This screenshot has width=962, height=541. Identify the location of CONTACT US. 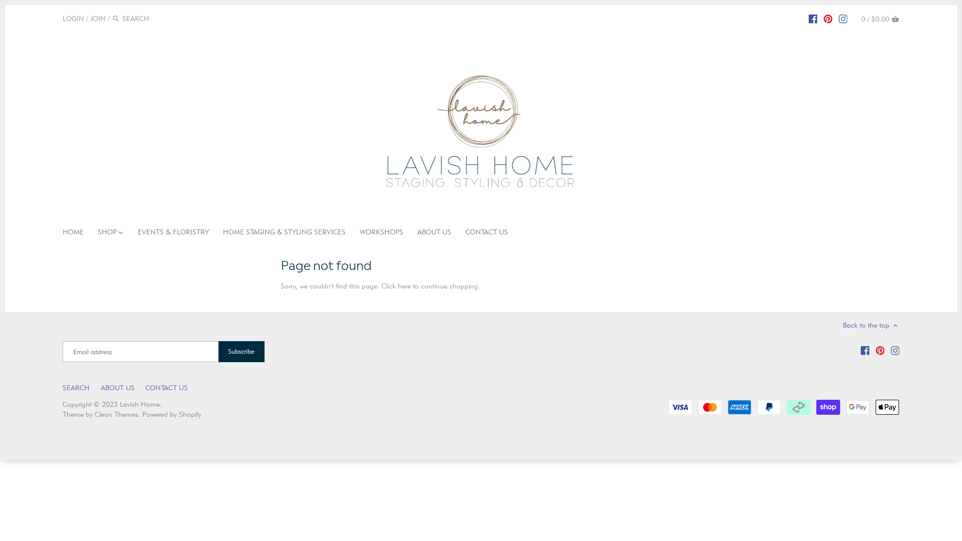
(487, 233).